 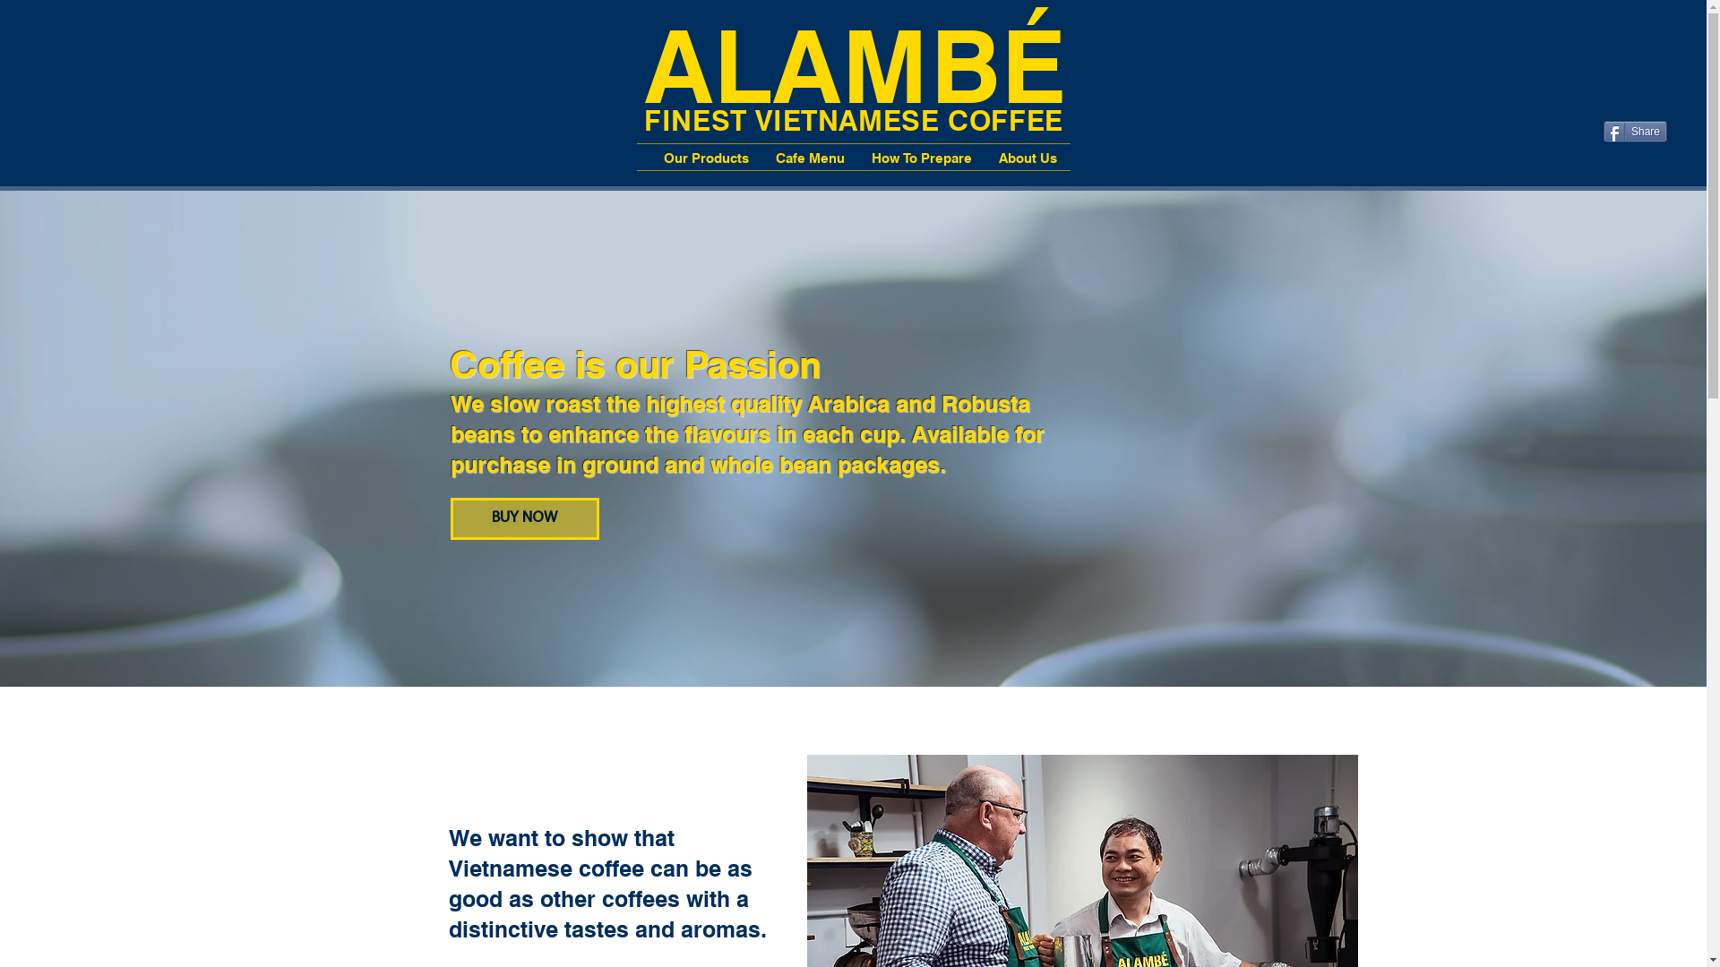 What do you see at coordinates (1641, 47) in the screenshot?
I see `Online Store` at bounding box center [1641, 47].